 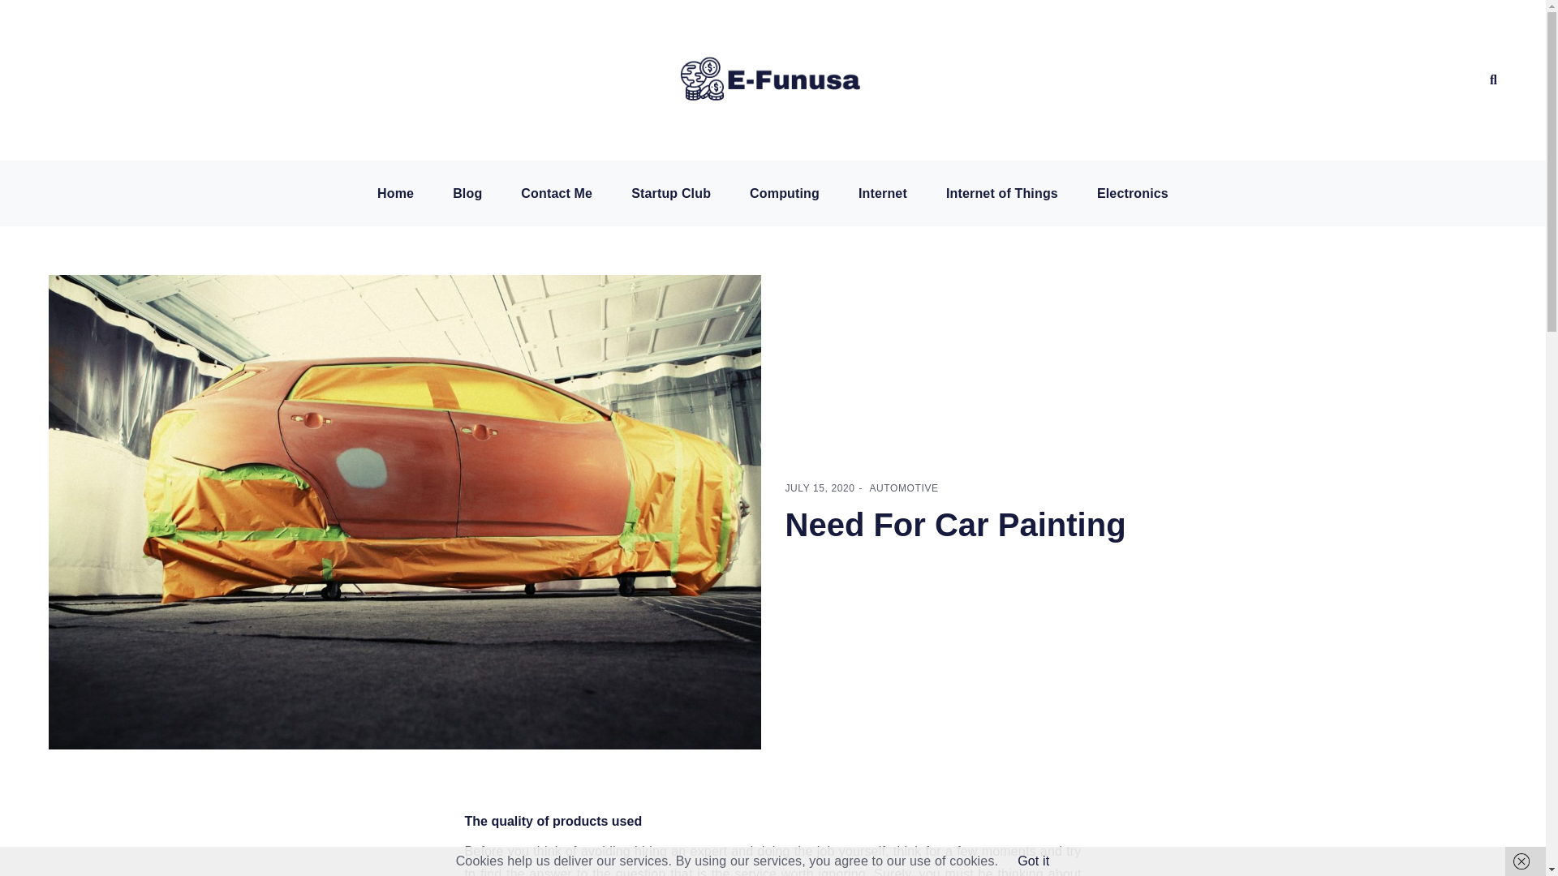 I want to click on AUTOMOTIVE, so click(x=903, y=488).